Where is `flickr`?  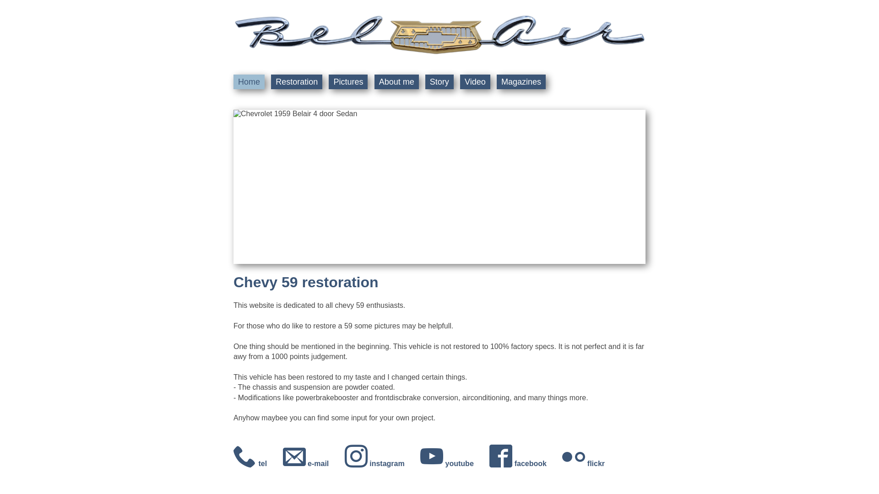
flickr is located at coordinates (591, 464).